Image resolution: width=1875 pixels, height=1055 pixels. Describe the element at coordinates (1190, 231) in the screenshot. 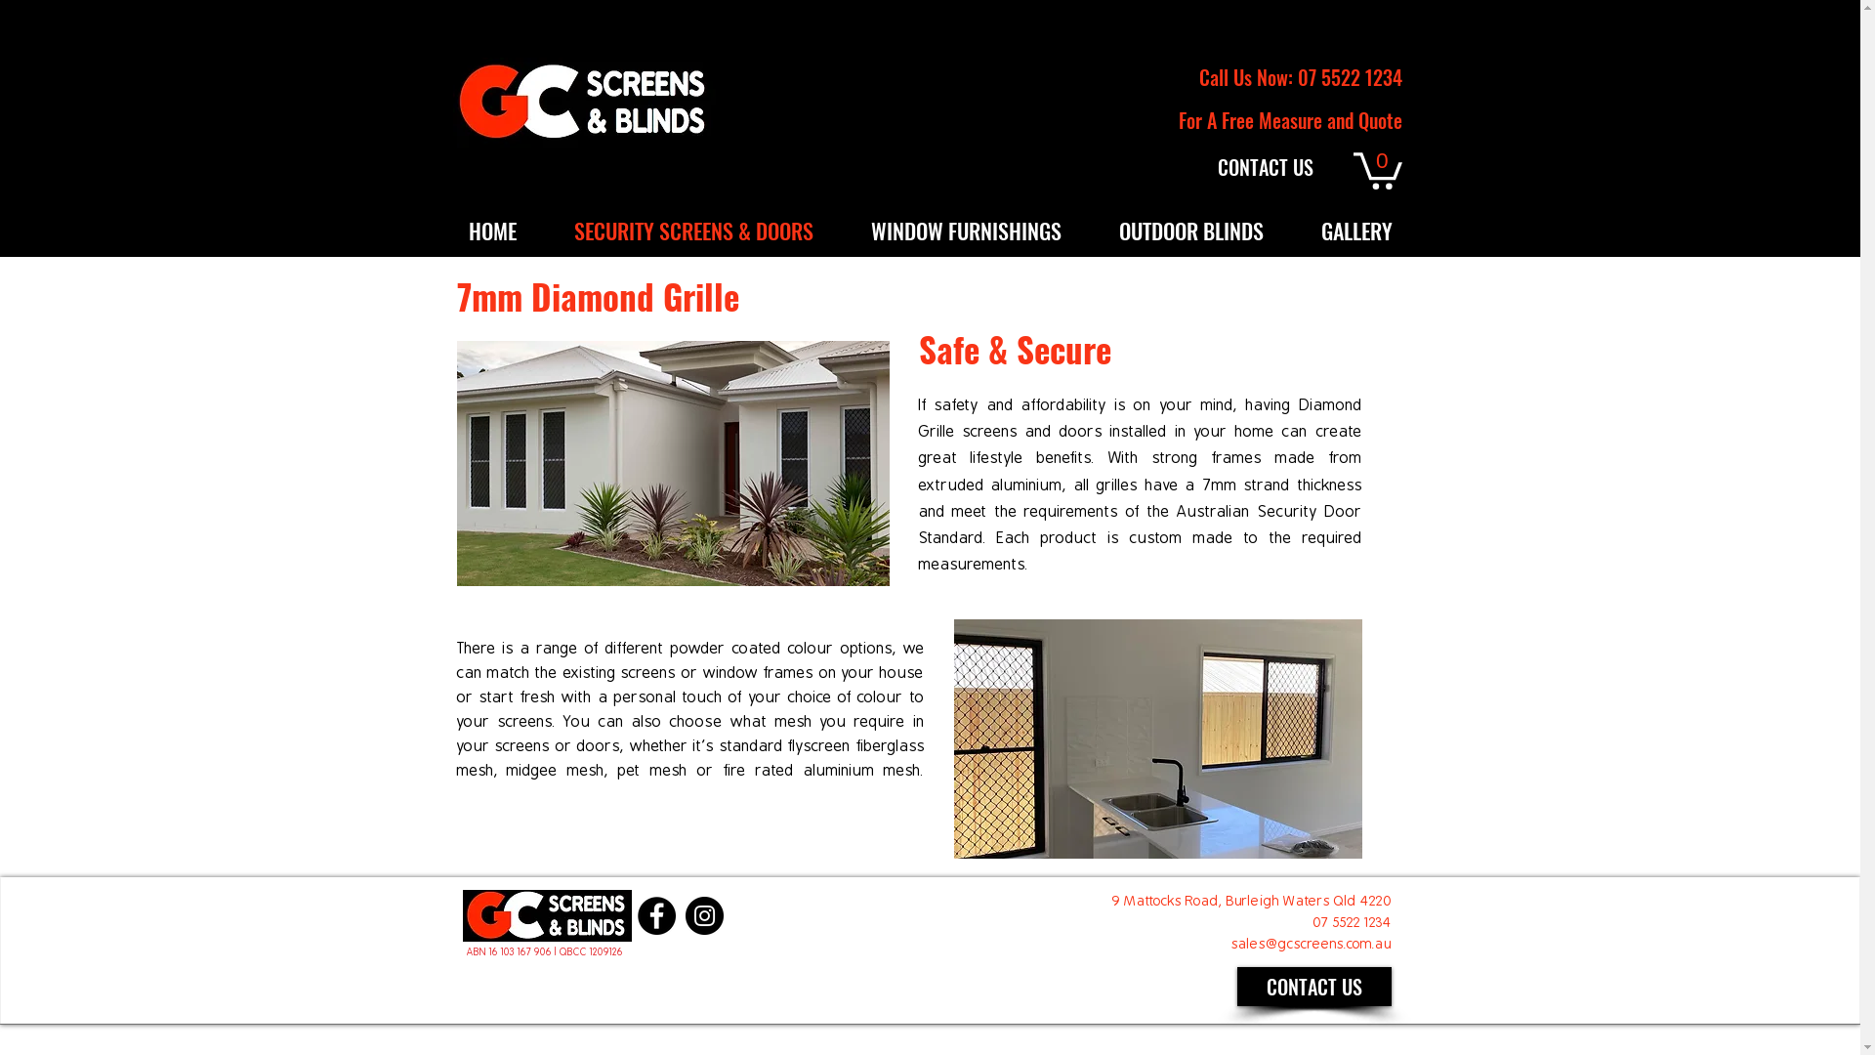

I see `OUTDOOR BLINDS` at that location.